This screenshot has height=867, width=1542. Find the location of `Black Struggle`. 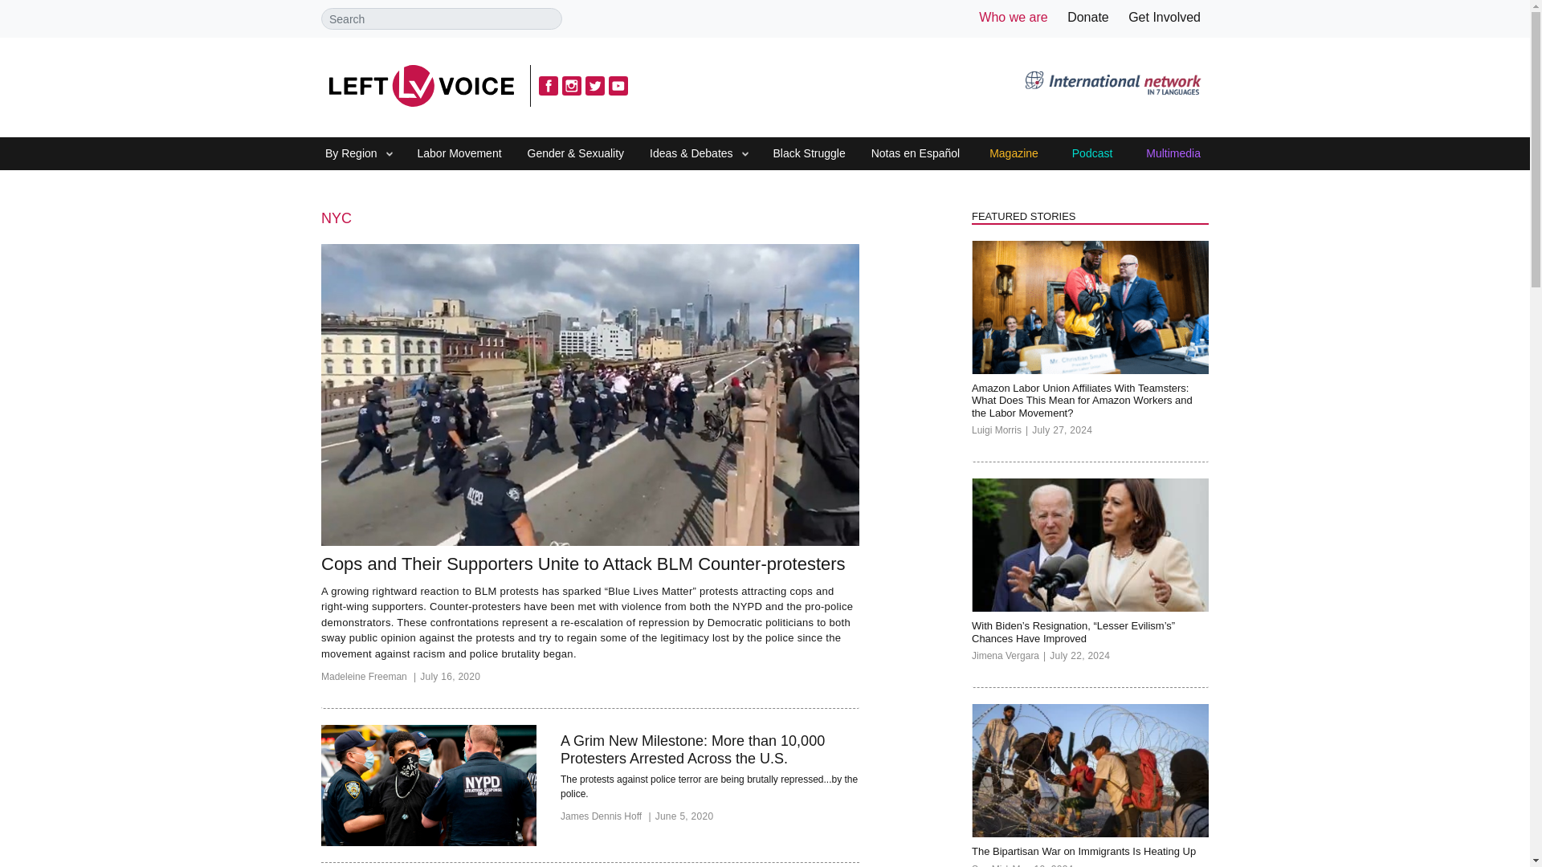

Black Struggle is located at coordinates (808, 154).